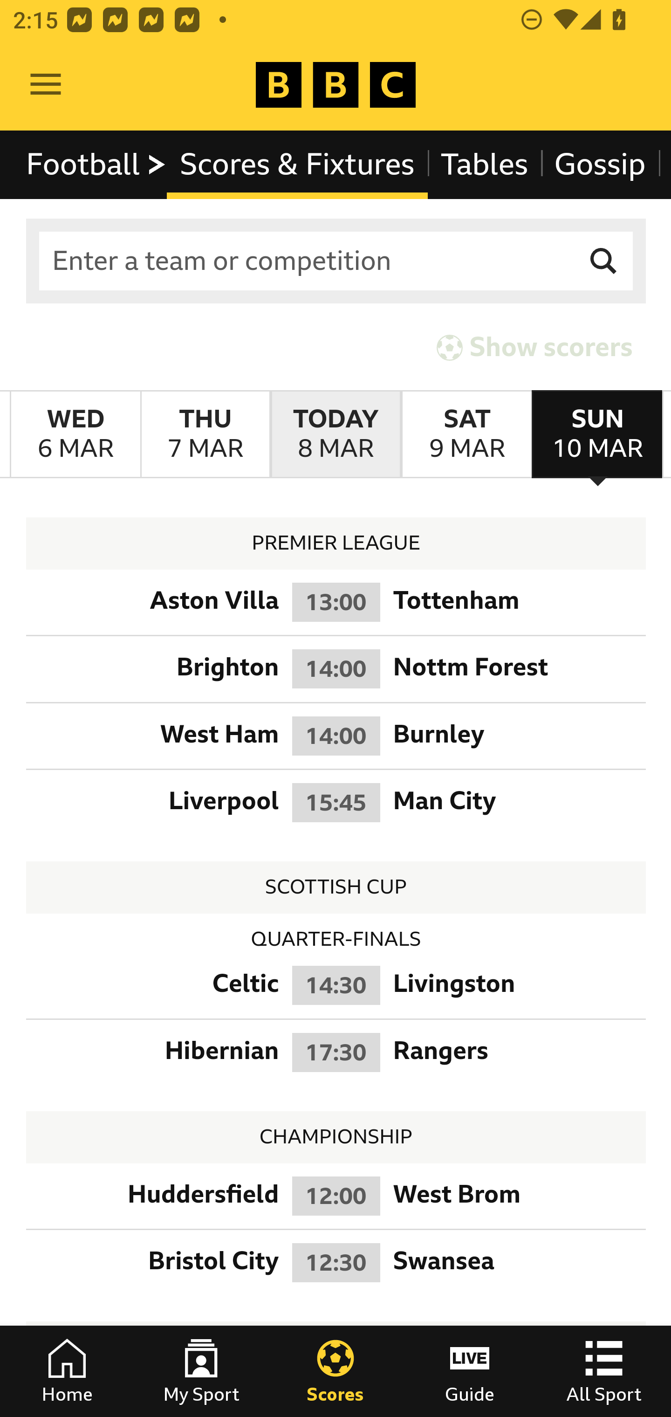 The height and width of the screenshot is (1417, 671). I want to click on Scores & Fixtures, so click(297, 164).